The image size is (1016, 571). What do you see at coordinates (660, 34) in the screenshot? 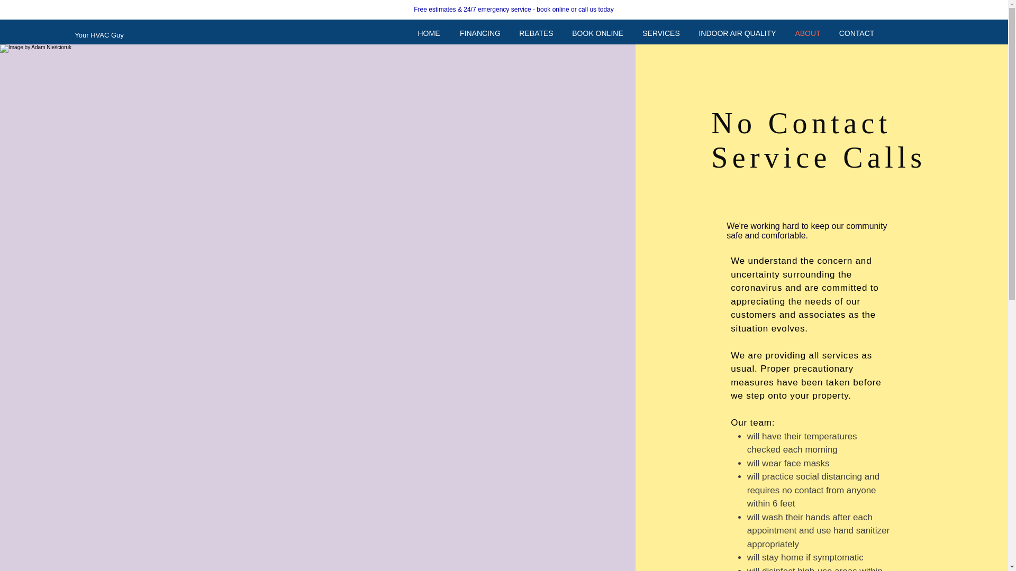
I see `SERVICES` at bounding box center [660, 34].